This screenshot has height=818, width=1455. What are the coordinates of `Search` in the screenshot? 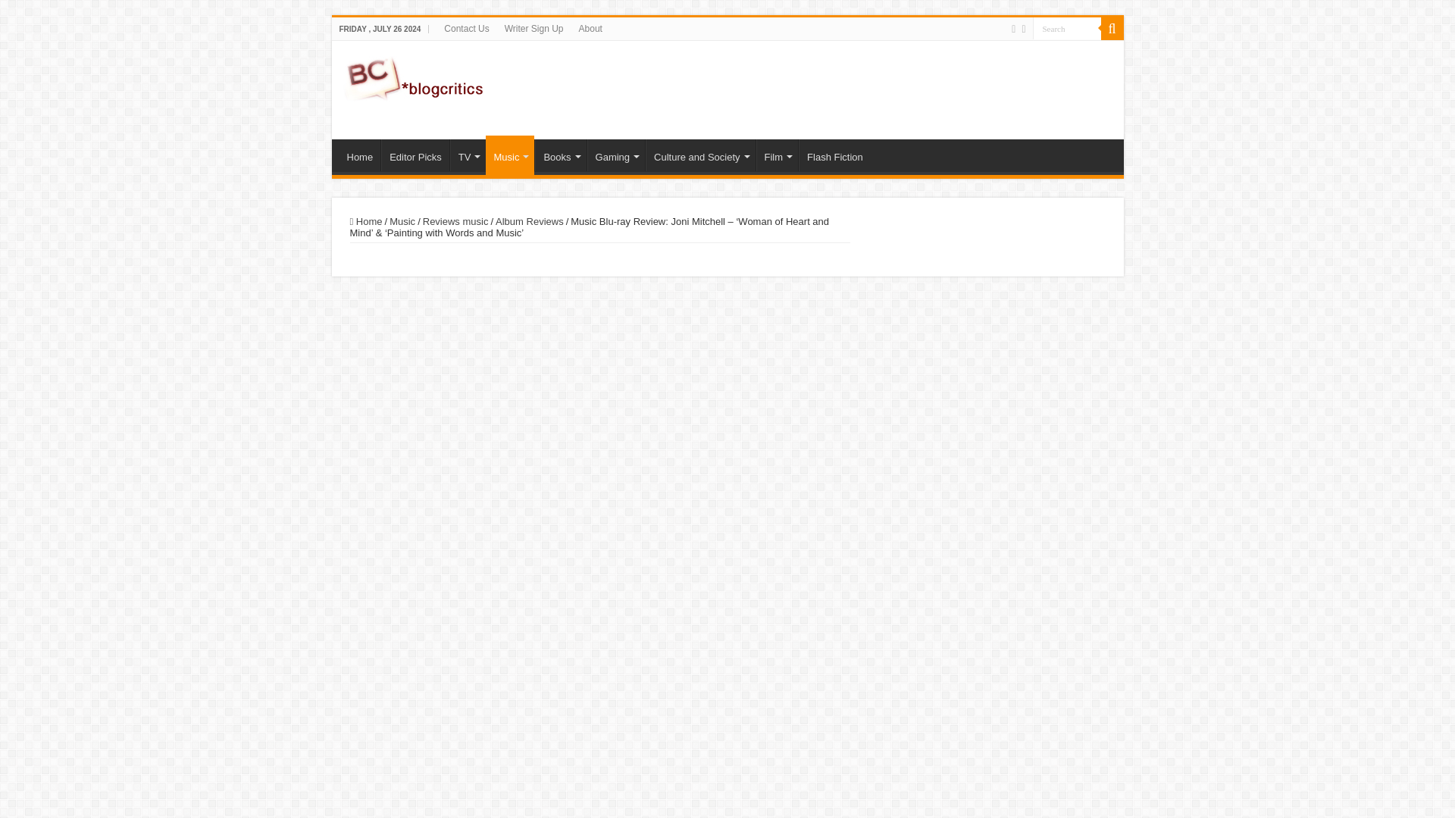 It's located at (1065, 27).